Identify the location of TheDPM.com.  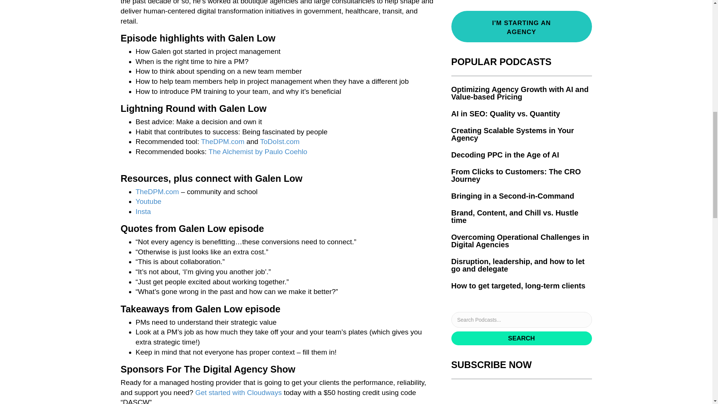
(222, 141).